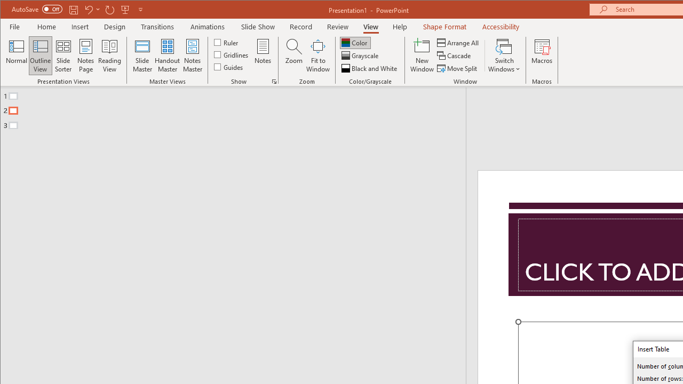 The width and height of the screenshot is (683, 384). I want to click on Arrange All, so click(459, 43).